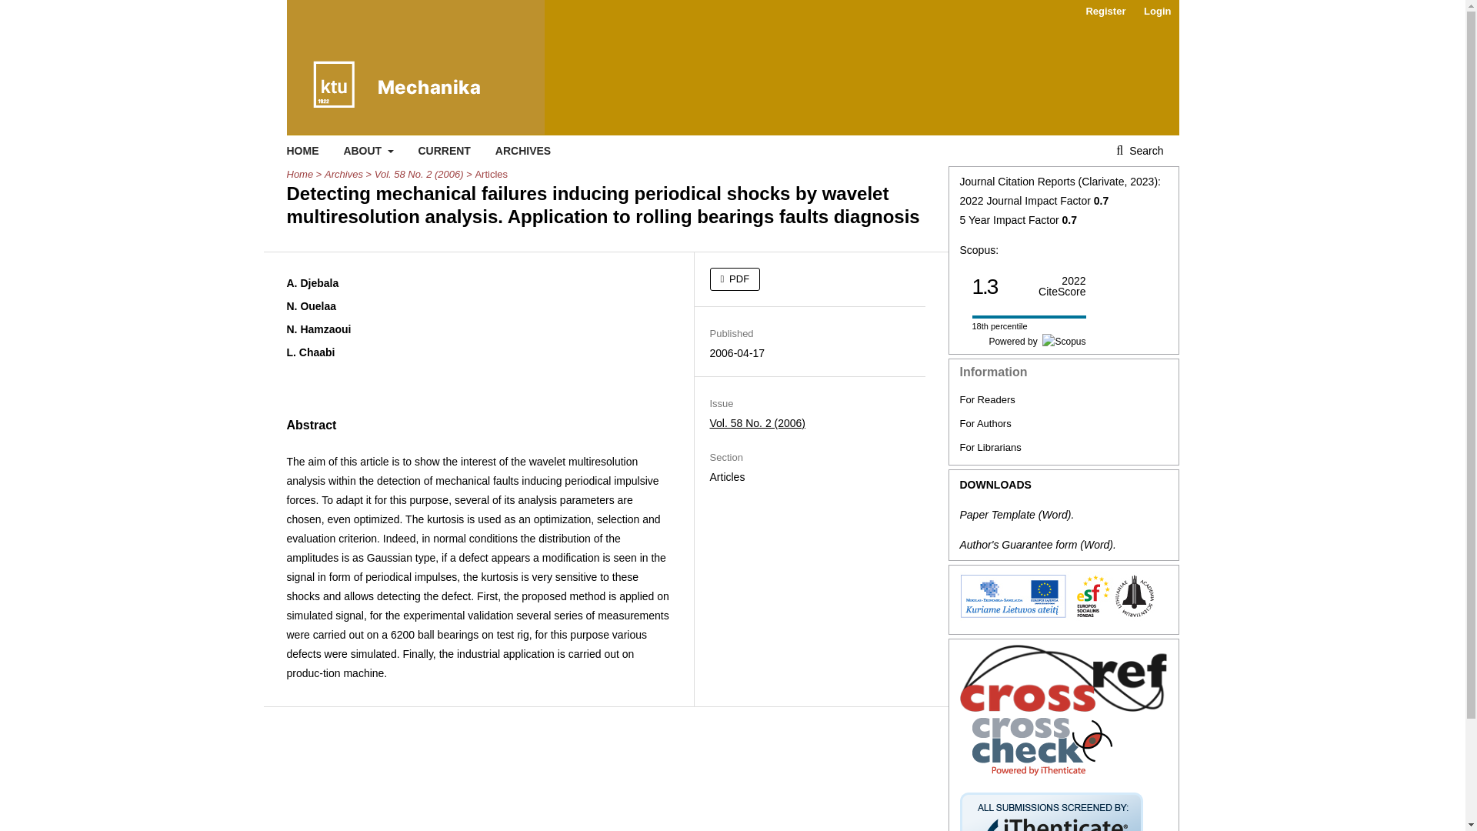  What do you see at coordinates (344, 174) in the screenshot?
I see `Archives` at bounding box center [344, 174].